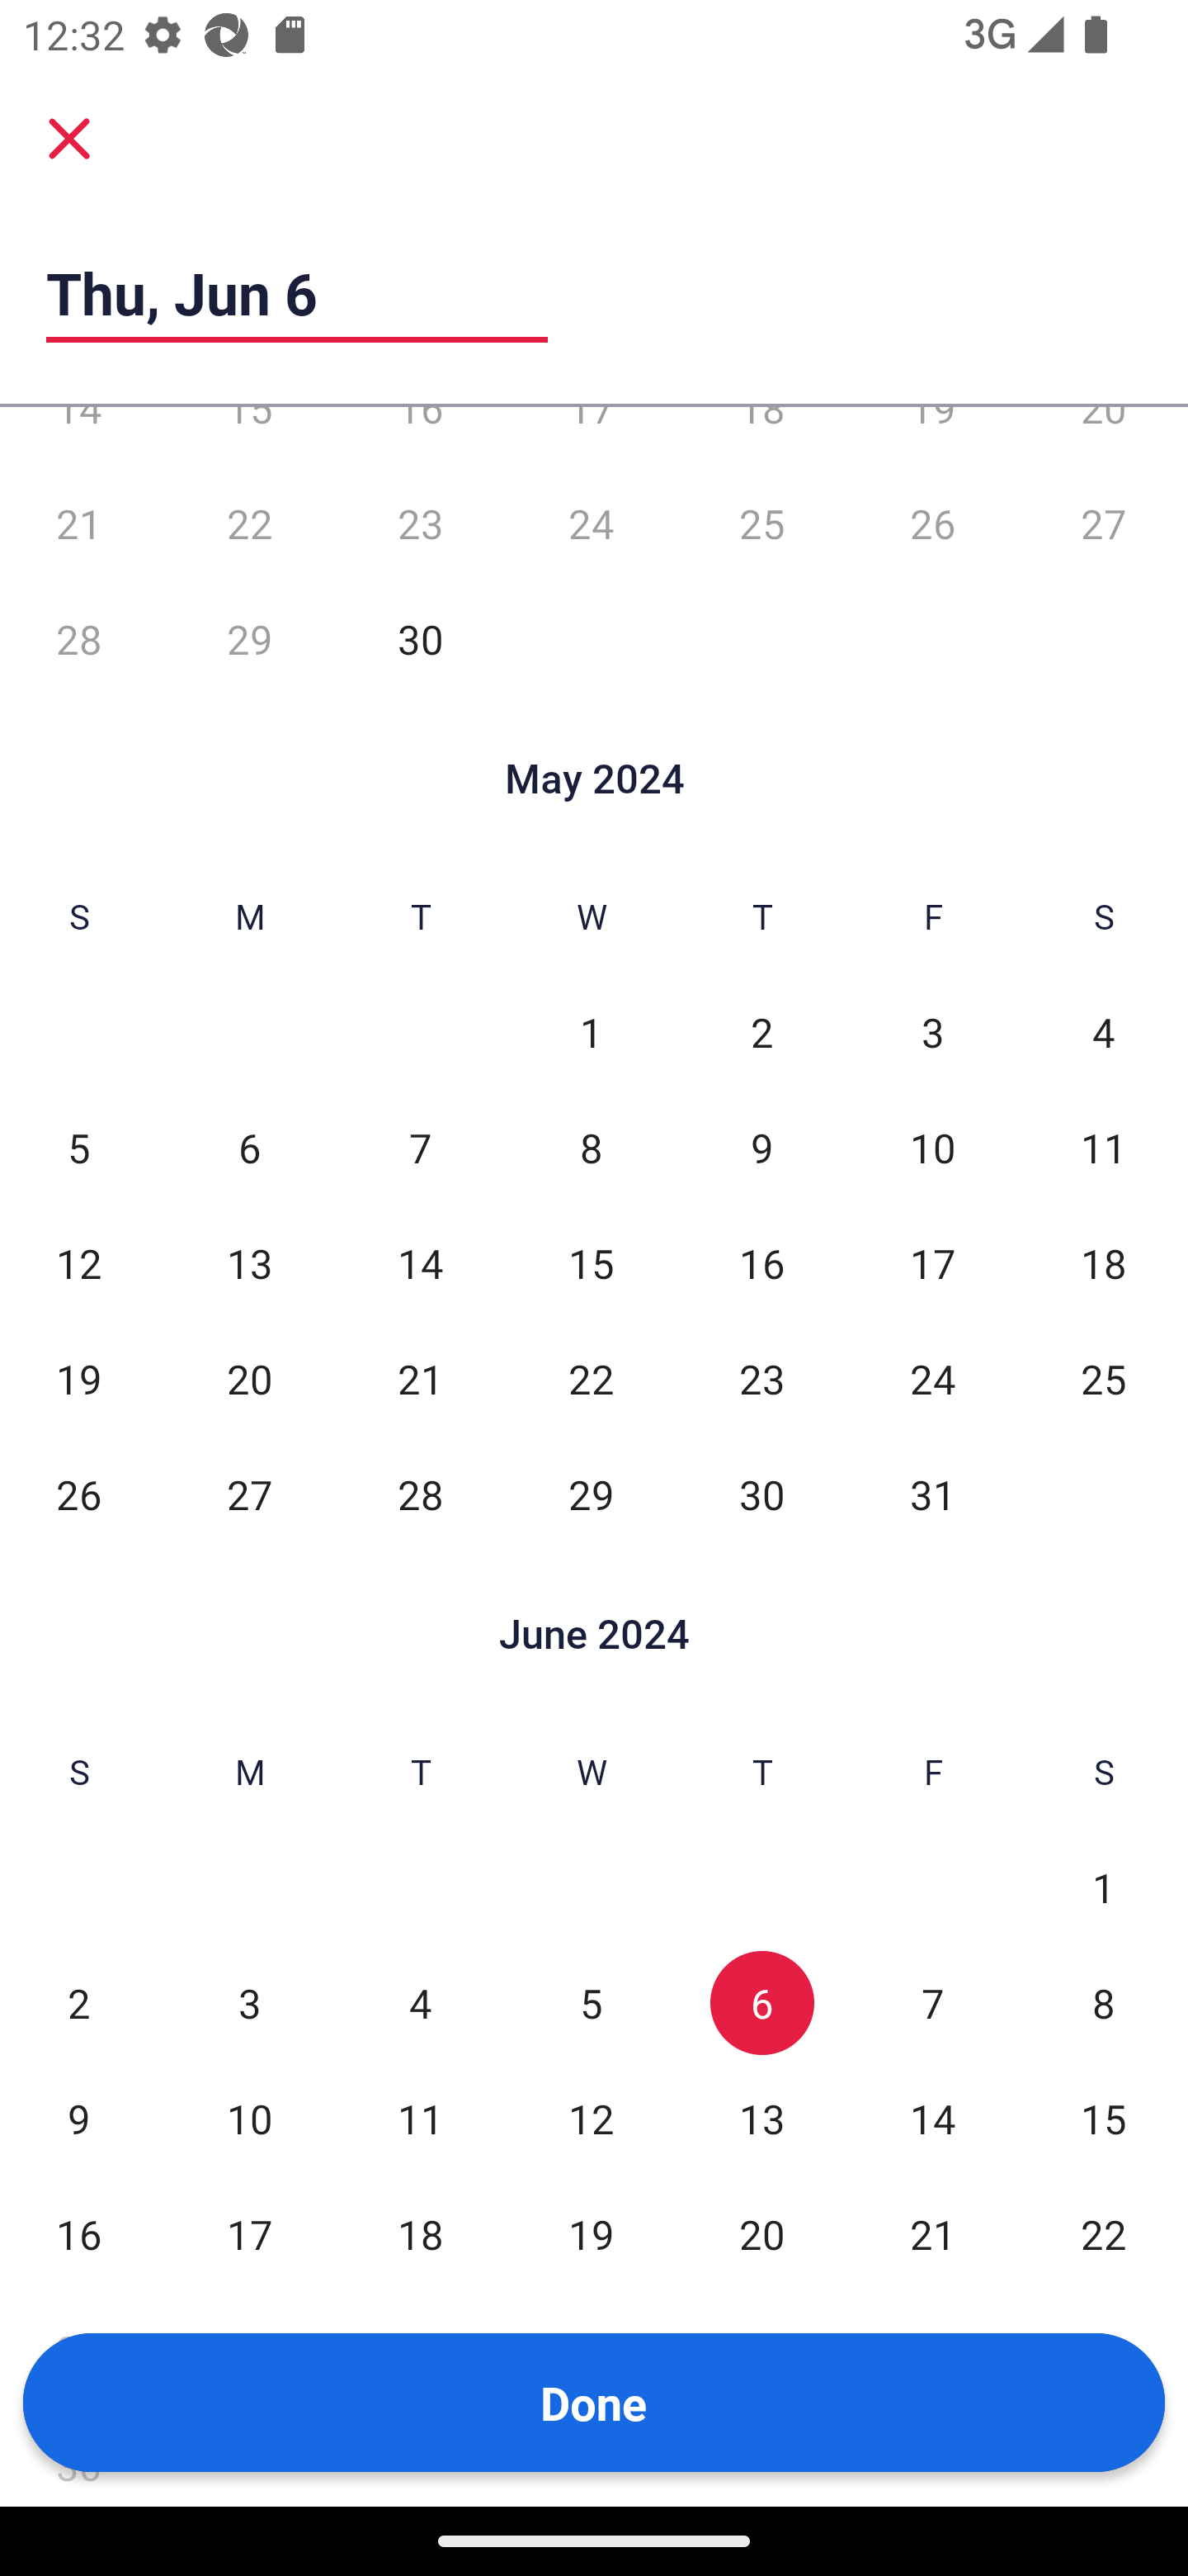  Describe the element at coordinates (1104, 1379) in the screenshot. I see `25 Sat, May 25, Not Selected` at that location.